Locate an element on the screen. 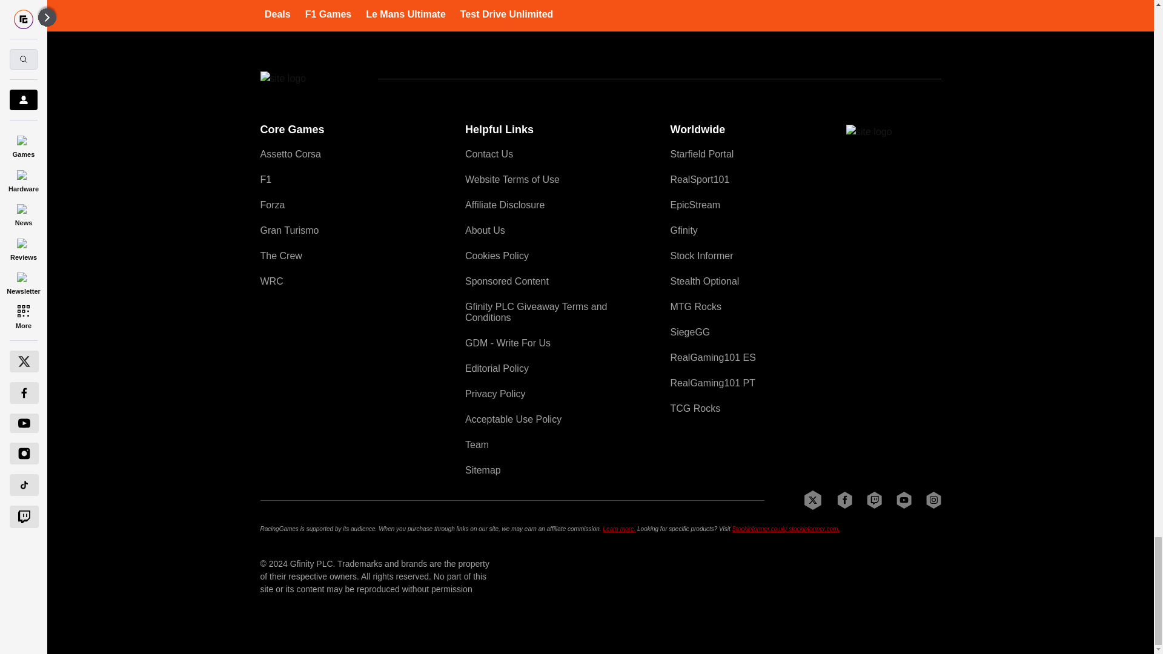 The image size is (1163, 654). Latest News is located at coordinates (850, 1).